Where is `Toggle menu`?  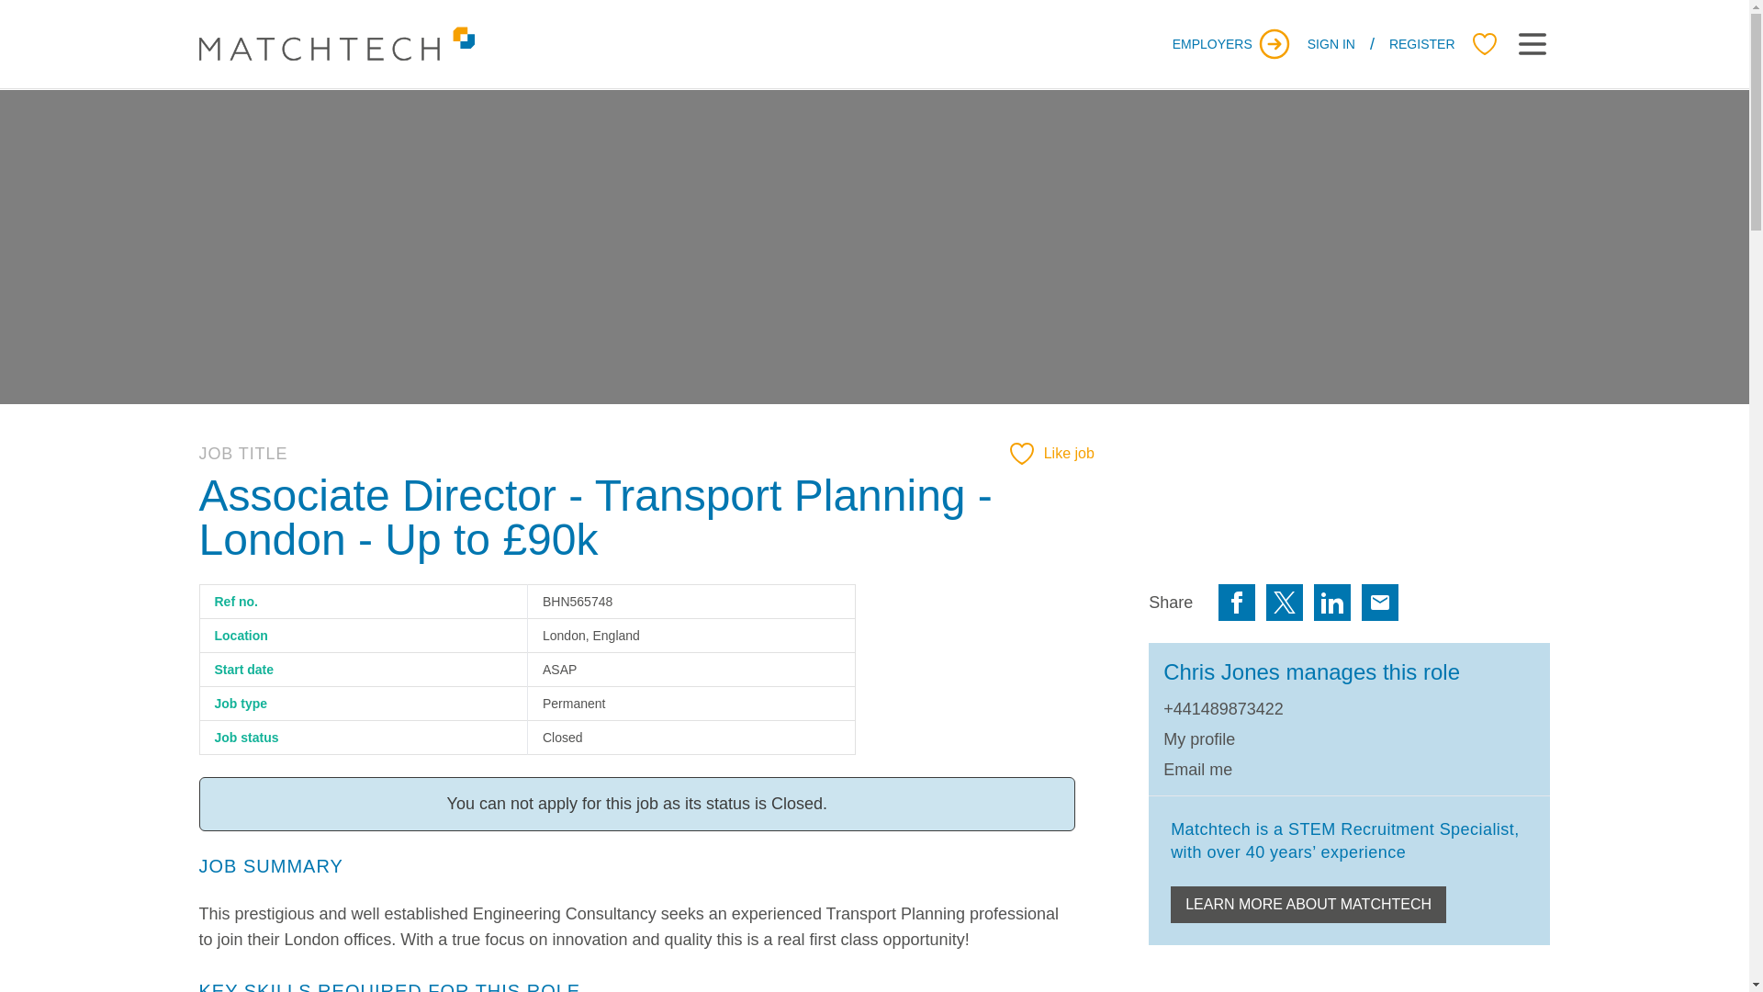 Toggle menu is located at coordinates (1531, 44).